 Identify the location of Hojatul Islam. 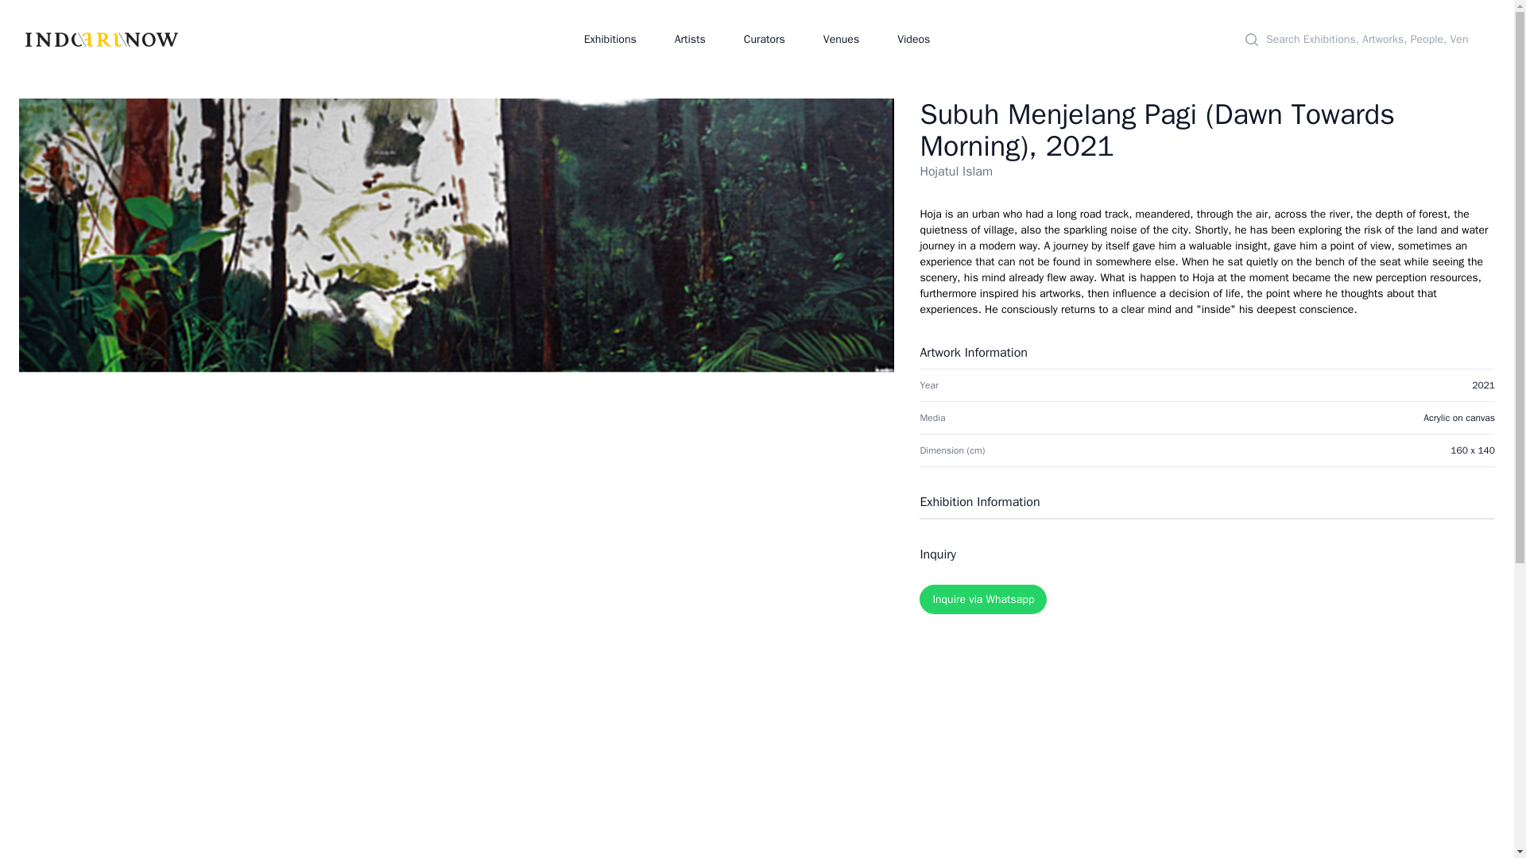
(956, 172).